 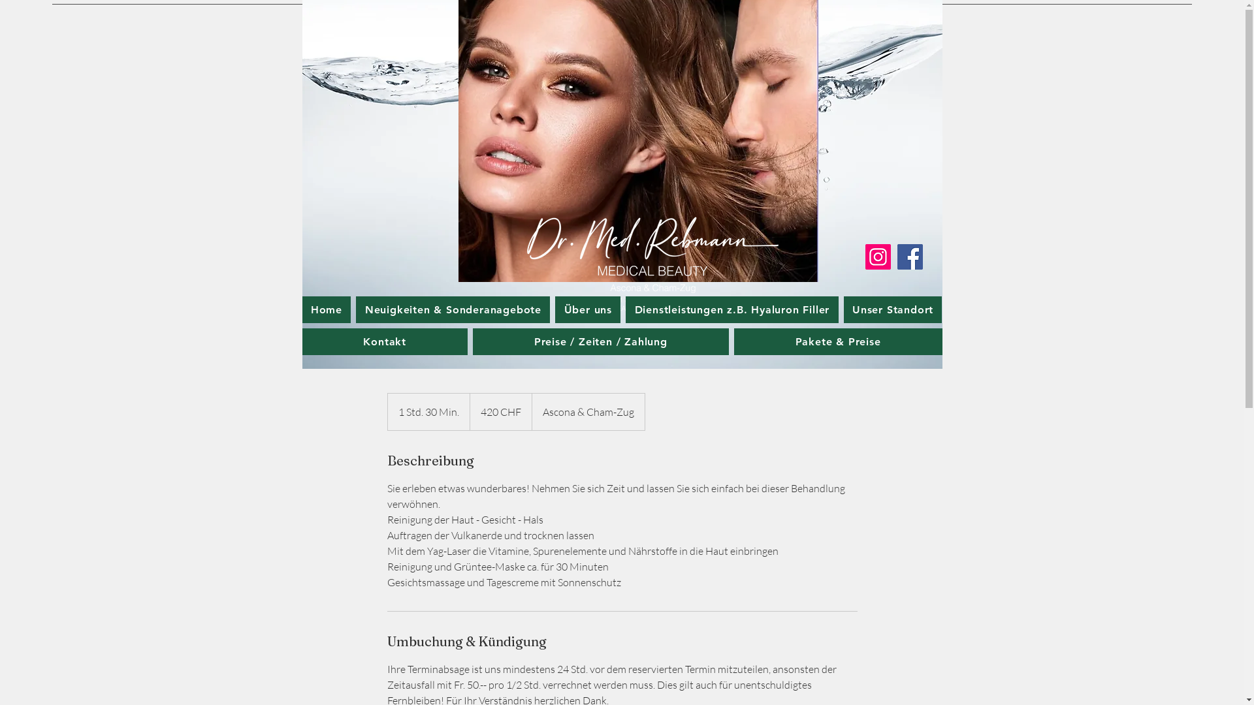 What do you see at coordinates (384, 342) in the screenshot?
I see `Kontakt` at bounding box center [384, 342].